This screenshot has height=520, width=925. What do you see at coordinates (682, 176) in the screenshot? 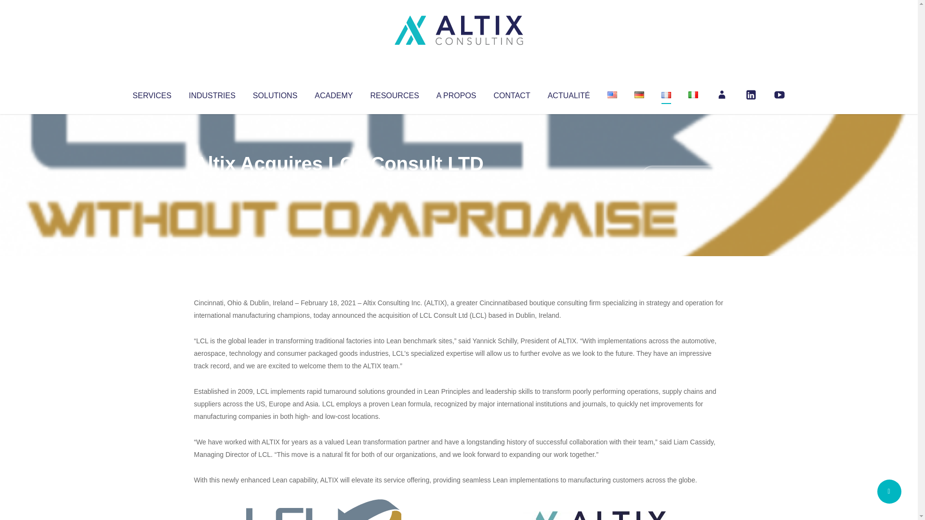
I see `No Comments` at bounding box center [682, 176].